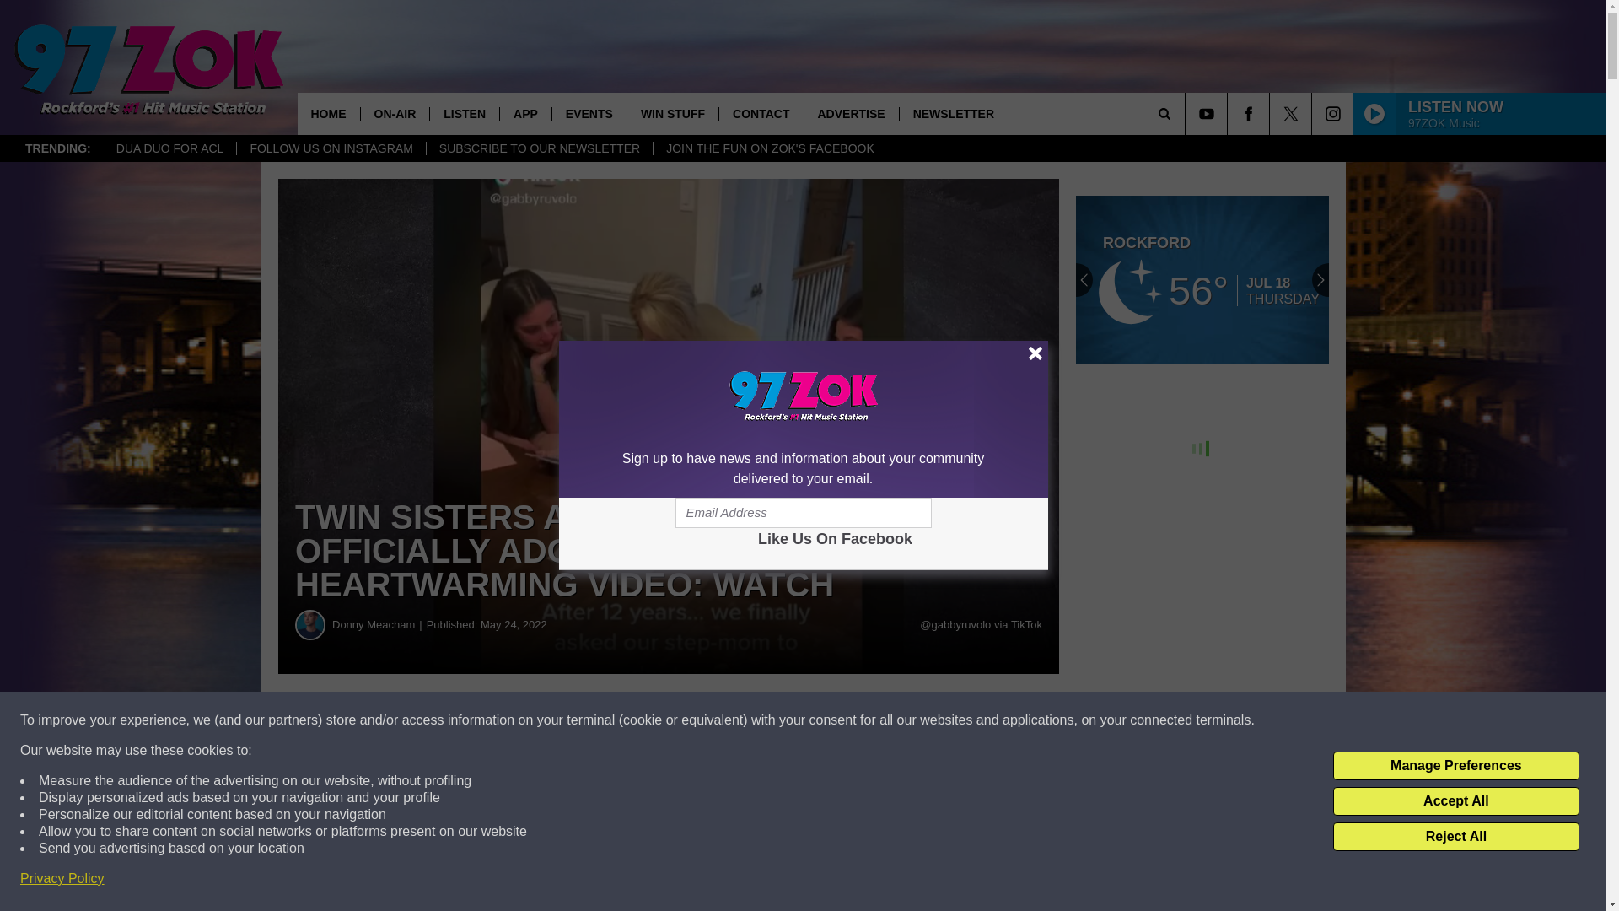 The height and width of the screenshot is (911, 1619). What do you see at coordinates (331, 148) in the screenshot?
I see `FOLLOW US ON INSTAGRAM` at bounding box center [331, 148].